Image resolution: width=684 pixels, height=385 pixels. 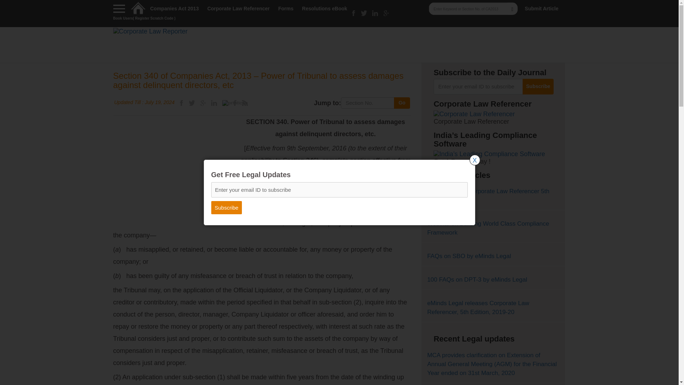 What do you see at coordinates (203, 103) in the screenshot?
I see `Share on Google plus` at bounding box center [203, 103].